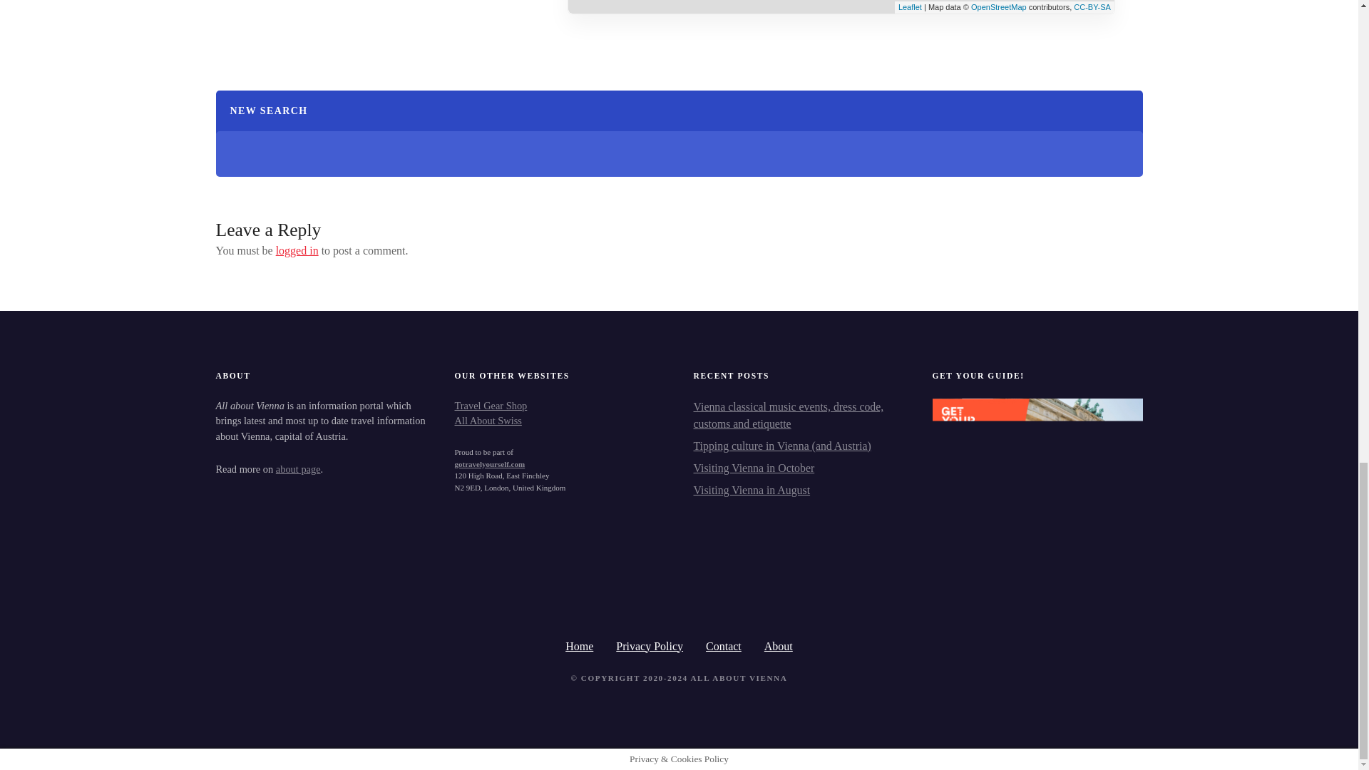 Image resolution: width=1369 pixels, height=770 pixels. What do you see at coordinates (910, 7) in the screenshot?
I see `A JS library for interactive maps` at bounding box center [910, 7].